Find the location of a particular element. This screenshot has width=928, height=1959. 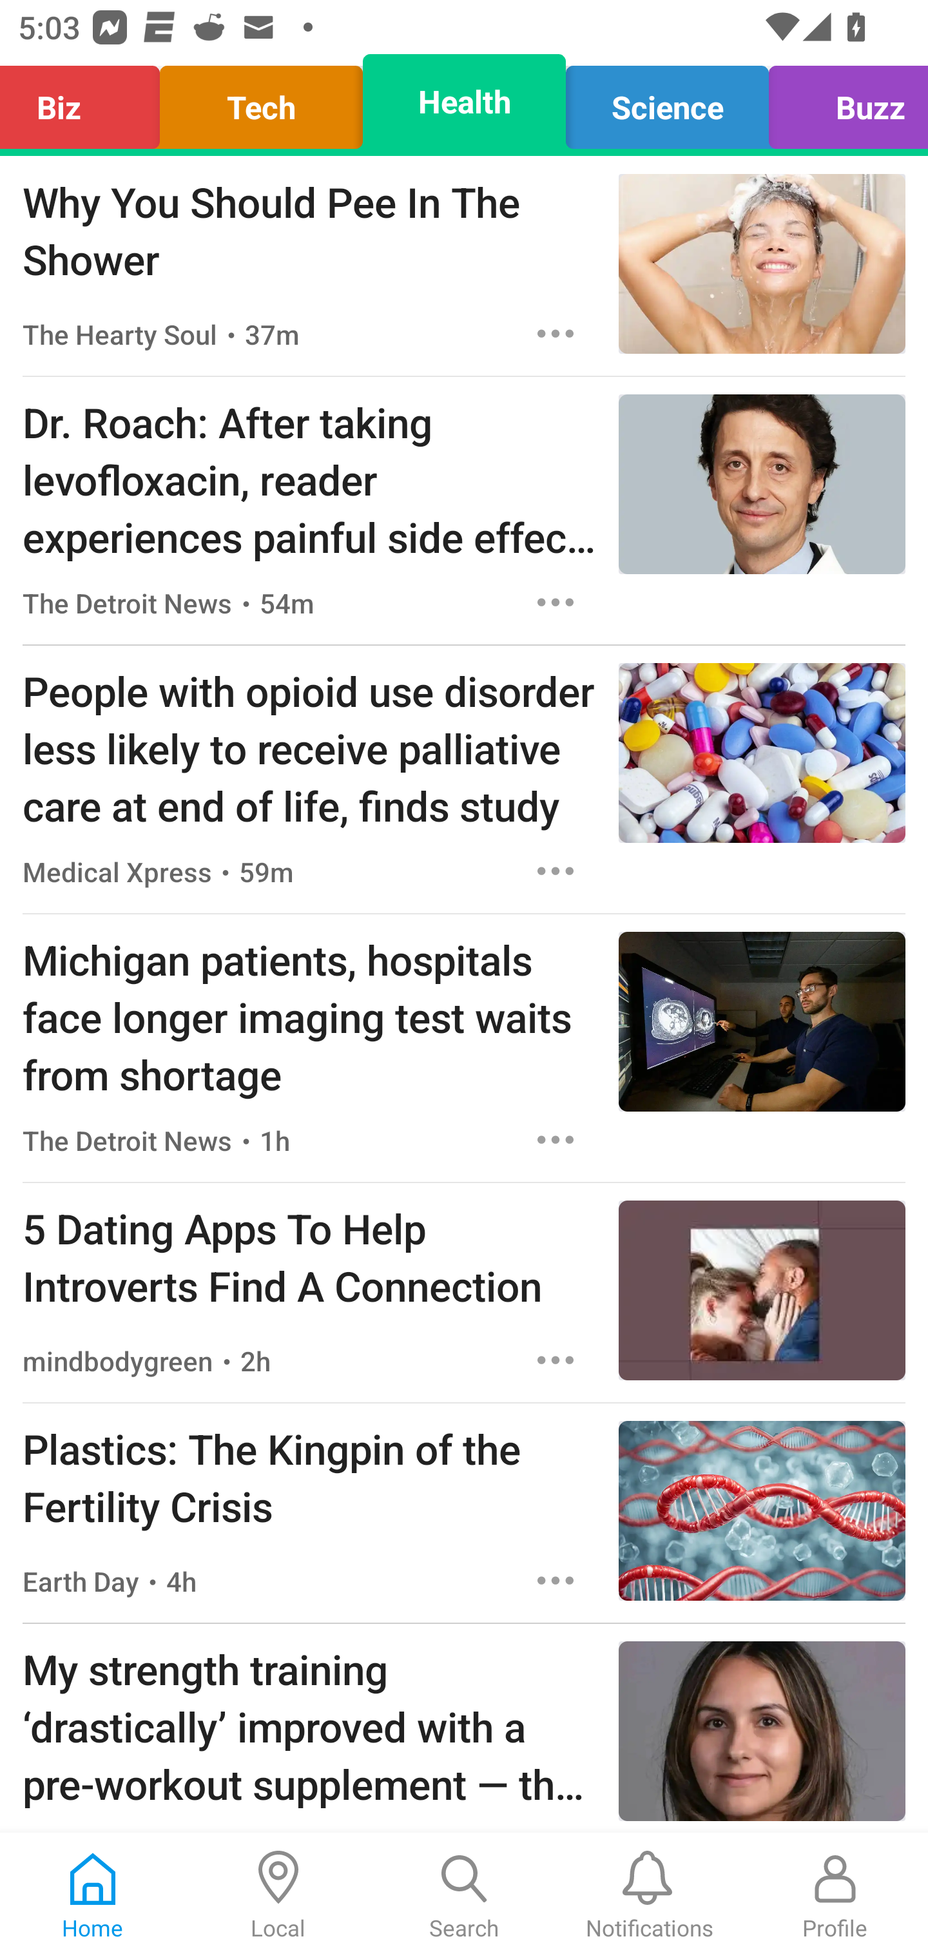

Options is located at coordinates (556, 1139).